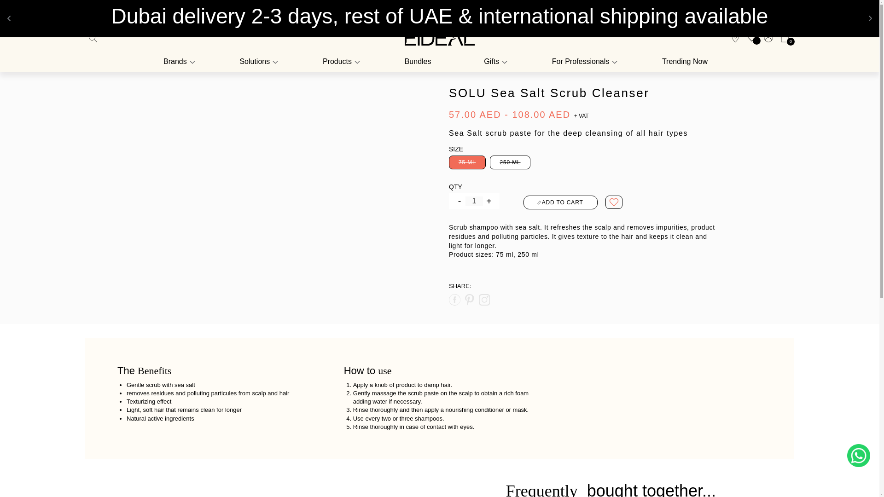  What do you see at coordinates (459, 201) in the screenshot?
I see `-` at bounding box center [459, 201].